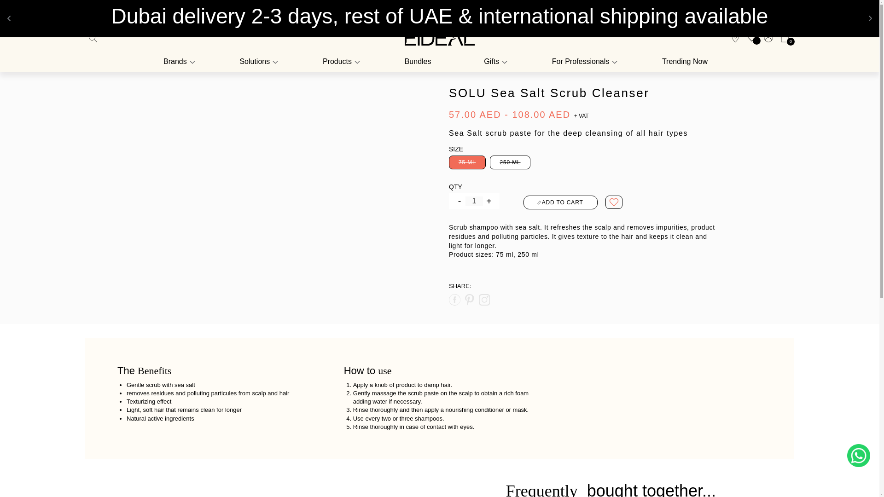  What do you see at coordinates (459, 201) in the screenshot?
I see `-` at bounding box center [459, 201].